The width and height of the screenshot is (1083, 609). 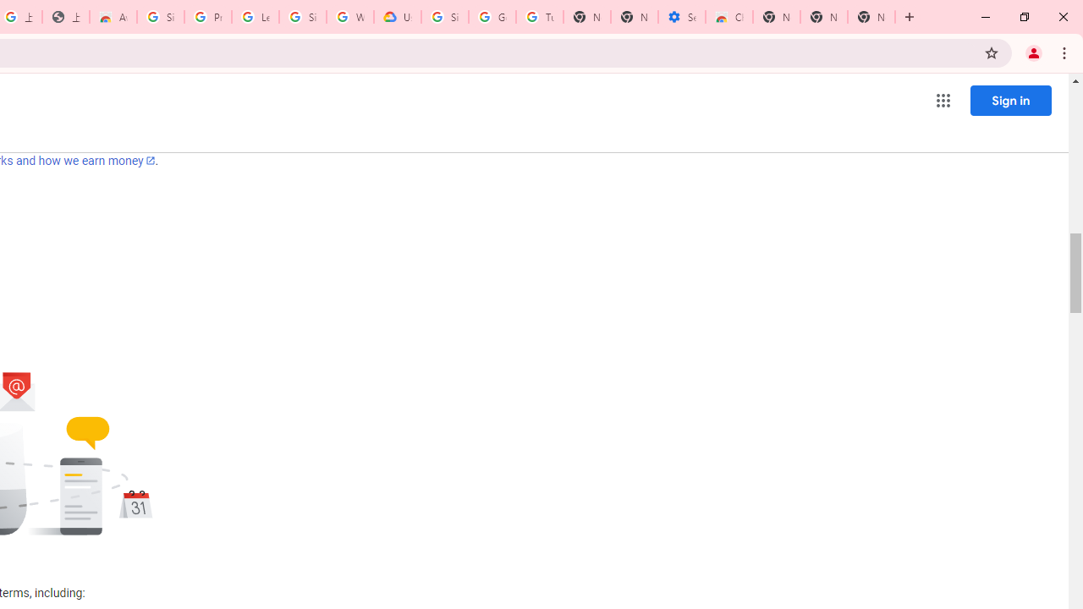 What do you see at coordinates (350, 17) in the screenshot?
I see `Who are Google's partners? - Privacy and conditions - Google` at bounding box center [350, 17].